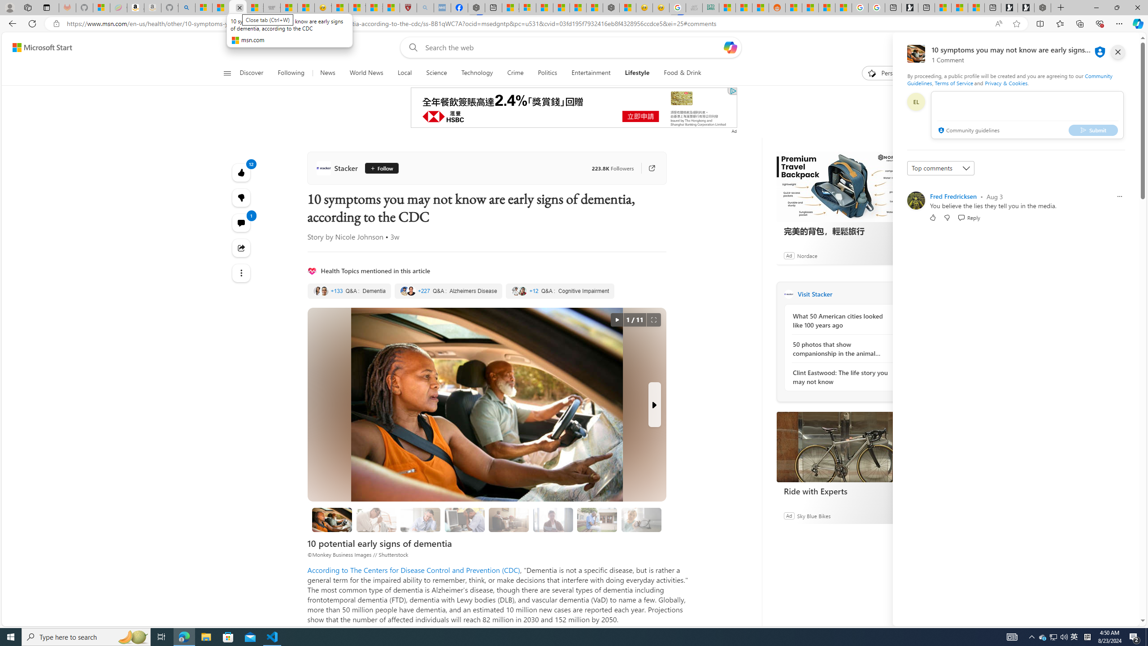  What do you see at coordinates (528, 24) in the screenshot?
I see `Address and search bar` at bounding box center [528, 24].